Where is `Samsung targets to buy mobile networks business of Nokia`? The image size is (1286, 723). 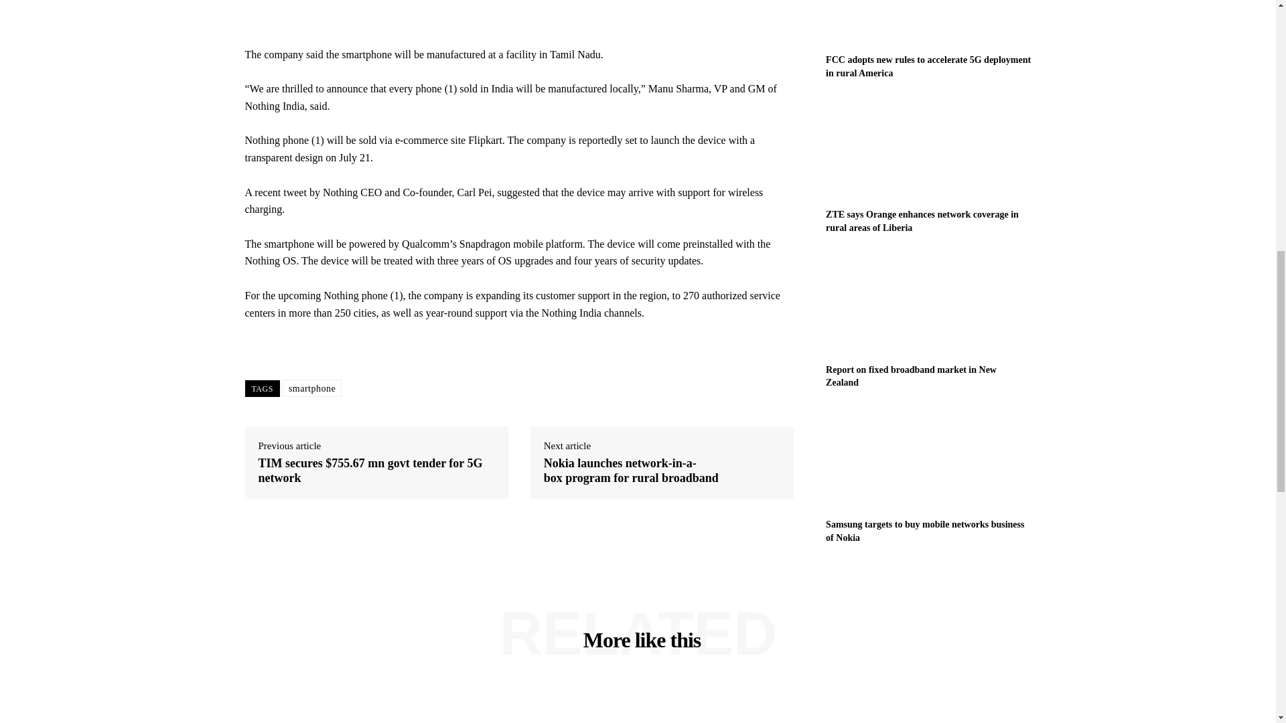
Samsung targets to buy mobile networks business of Nokia is located at coordinates (928, 458).